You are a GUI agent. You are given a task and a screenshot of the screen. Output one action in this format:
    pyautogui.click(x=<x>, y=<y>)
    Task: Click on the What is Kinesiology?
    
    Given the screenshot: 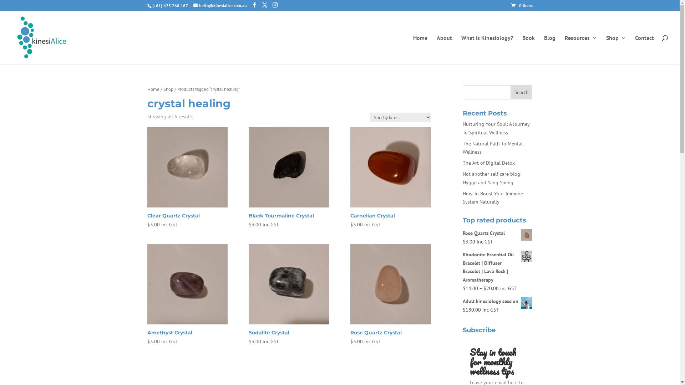 What is the action you would take?
    pyautogui.click(x=487, y=50)
    